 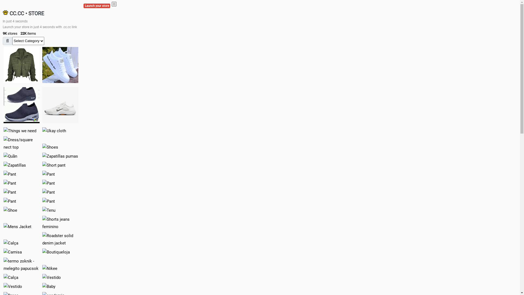 I want to click on Shoe, so click(x=10, y=210).